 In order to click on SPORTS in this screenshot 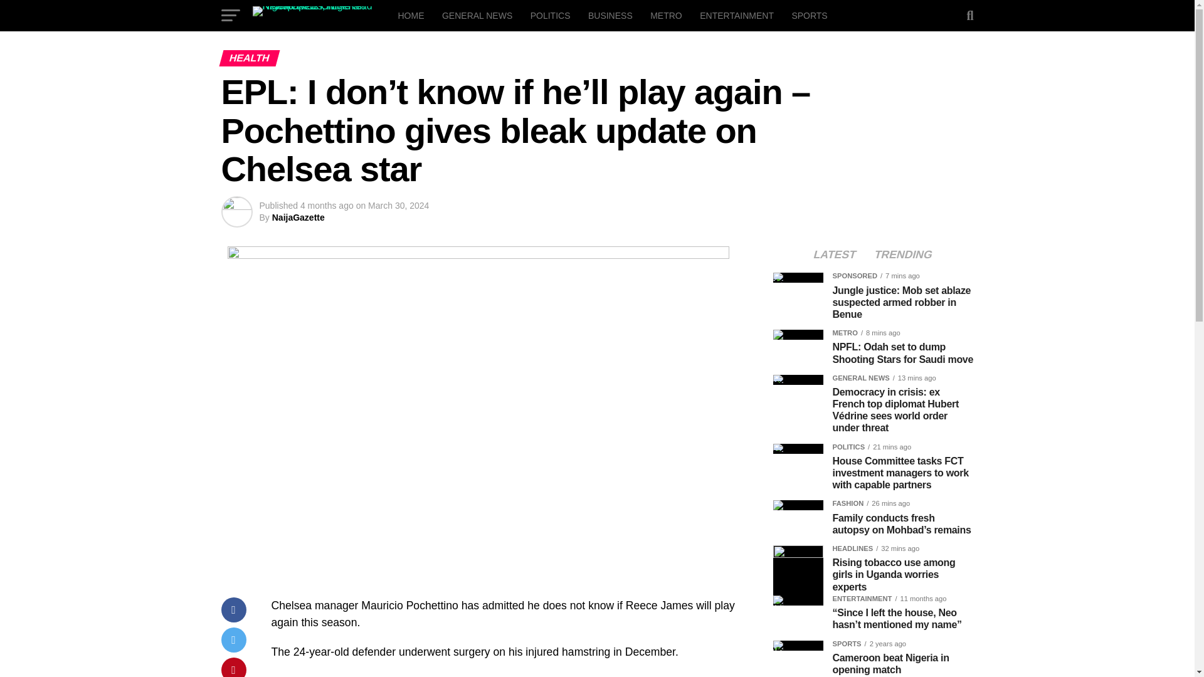, I will do `click(809, 15)`.